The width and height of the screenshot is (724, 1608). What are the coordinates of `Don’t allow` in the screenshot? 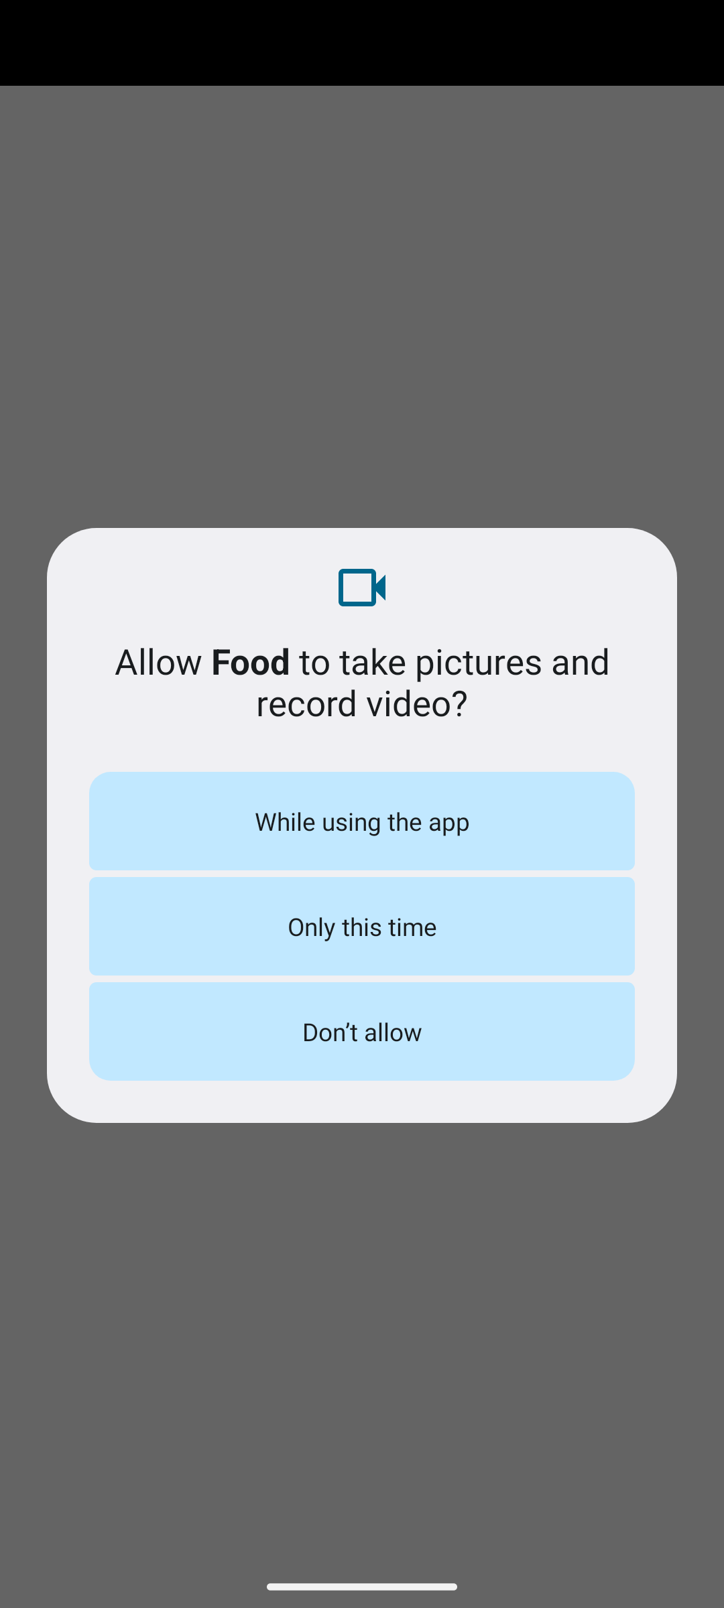 It's located at (362, 1031).